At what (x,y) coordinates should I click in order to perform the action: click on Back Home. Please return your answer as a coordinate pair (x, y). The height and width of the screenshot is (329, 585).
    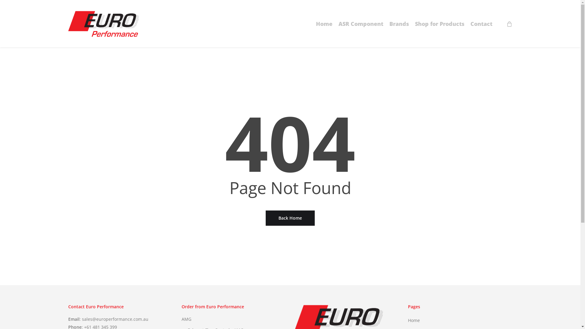
    Looking at the image, I should click on (290, 218).